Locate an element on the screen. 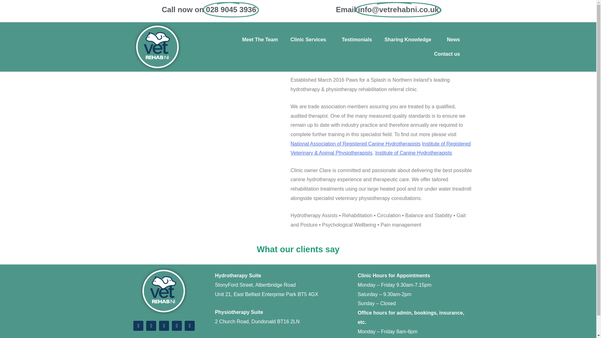 The image size is (601, 338). Sharing Knowledge is located at coordinates (409, 24).